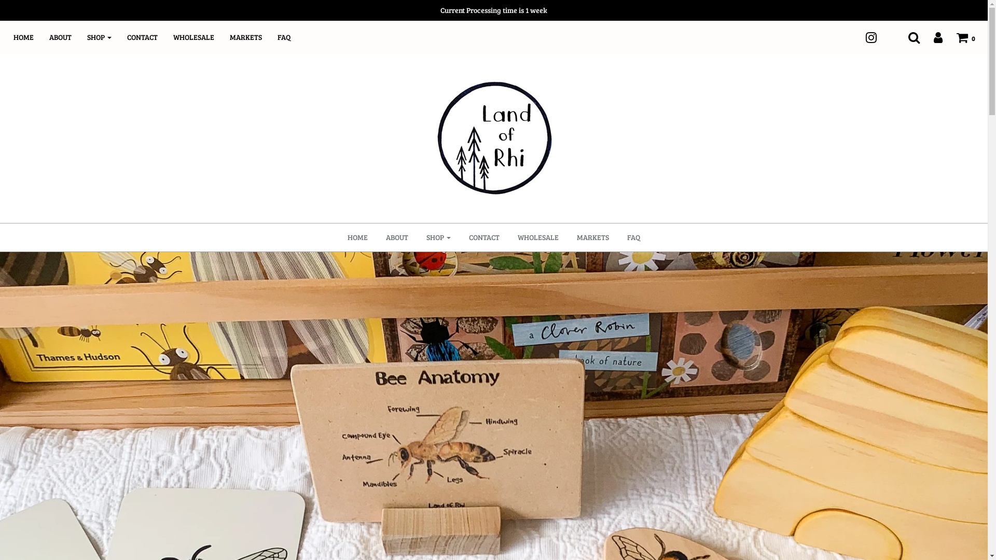 This screenshot has height=560, width=996. I want to click on FAQ, so click(634, 237).